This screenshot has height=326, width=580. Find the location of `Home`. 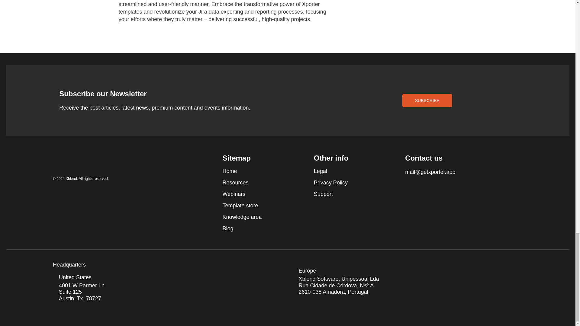

Home is located at coordinates (261, 171).